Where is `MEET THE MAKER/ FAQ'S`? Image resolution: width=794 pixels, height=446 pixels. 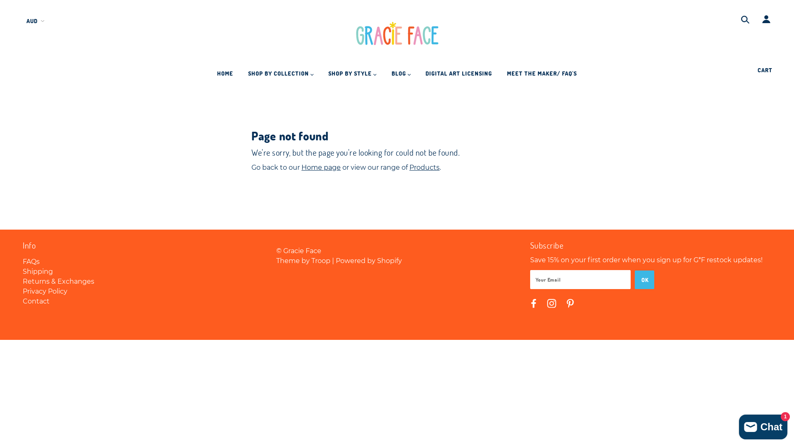 MEET THE MAKER/ FAQ'S is located at coordinates (542, 77).